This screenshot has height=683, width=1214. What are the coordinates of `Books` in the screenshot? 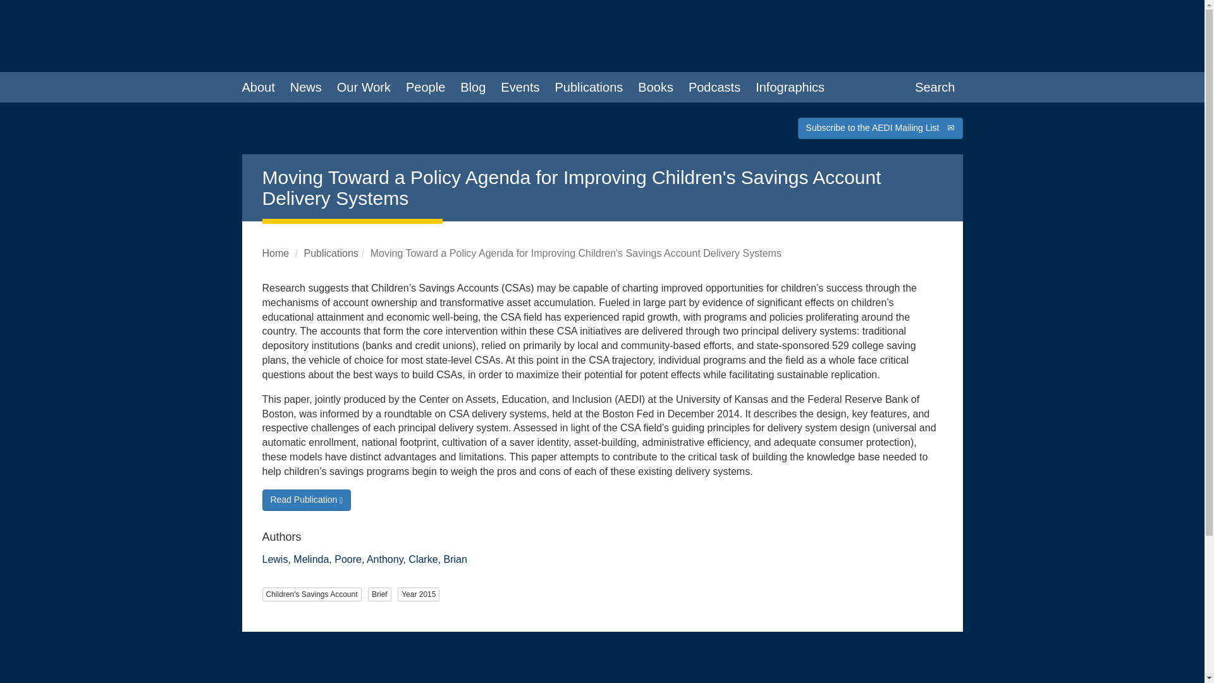 It's located at (655, 87).